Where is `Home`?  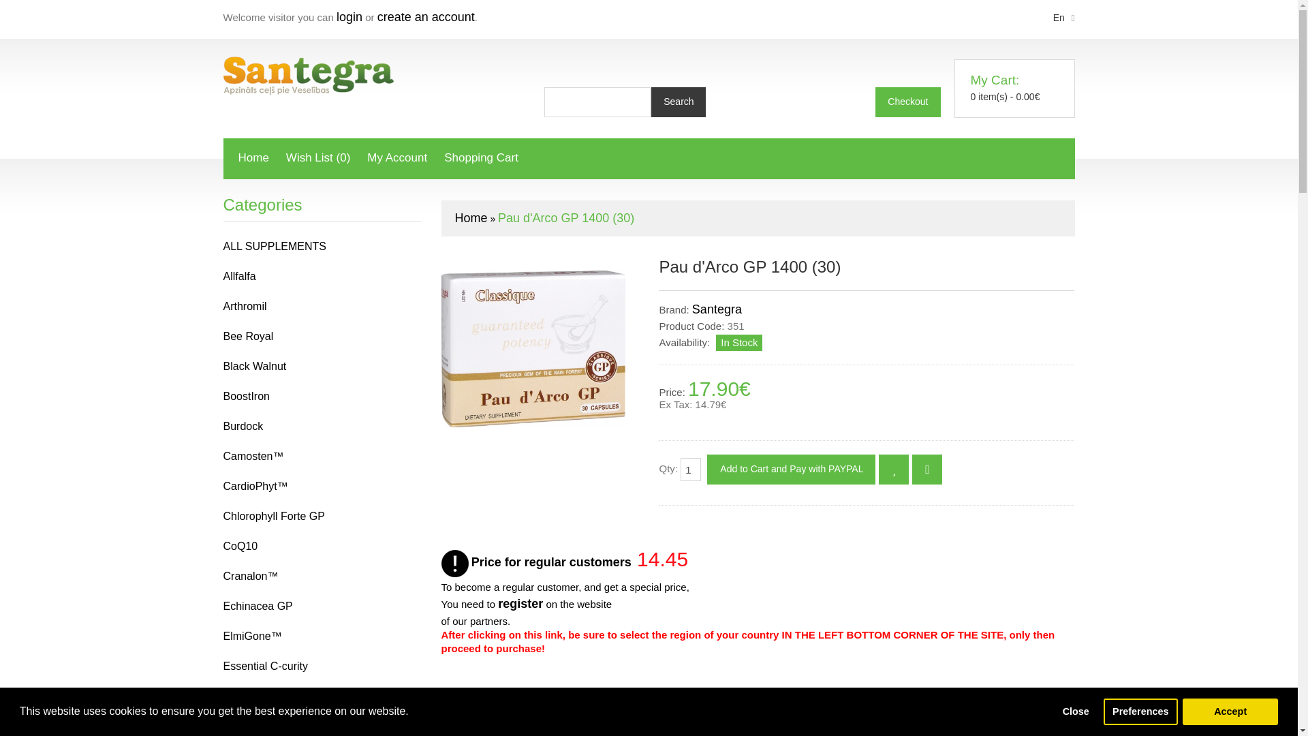
Home is located at coordinates (253, 159).